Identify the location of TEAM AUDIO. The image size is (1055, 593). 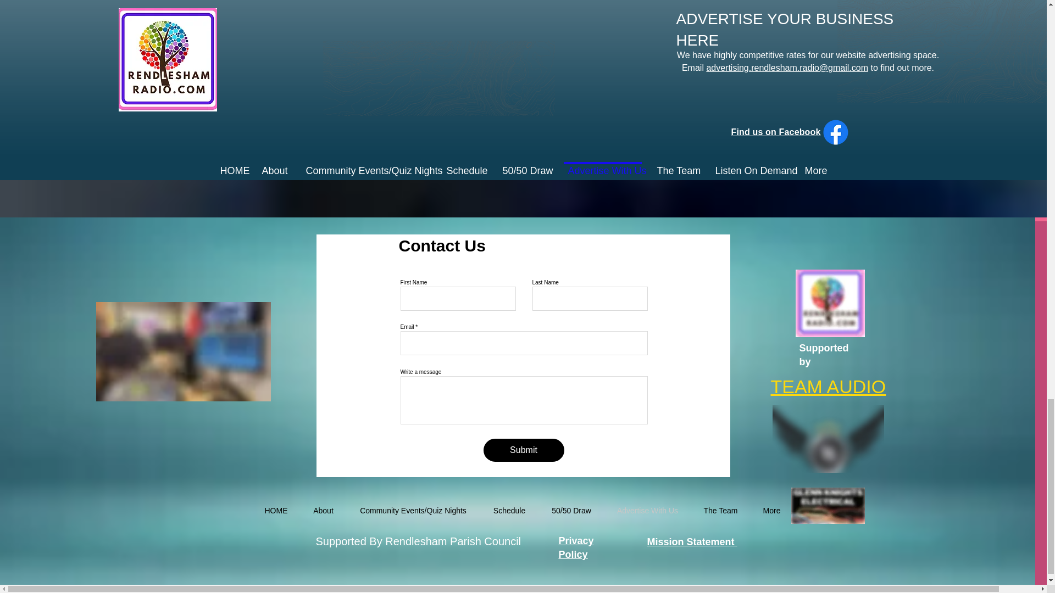
(828, 386).